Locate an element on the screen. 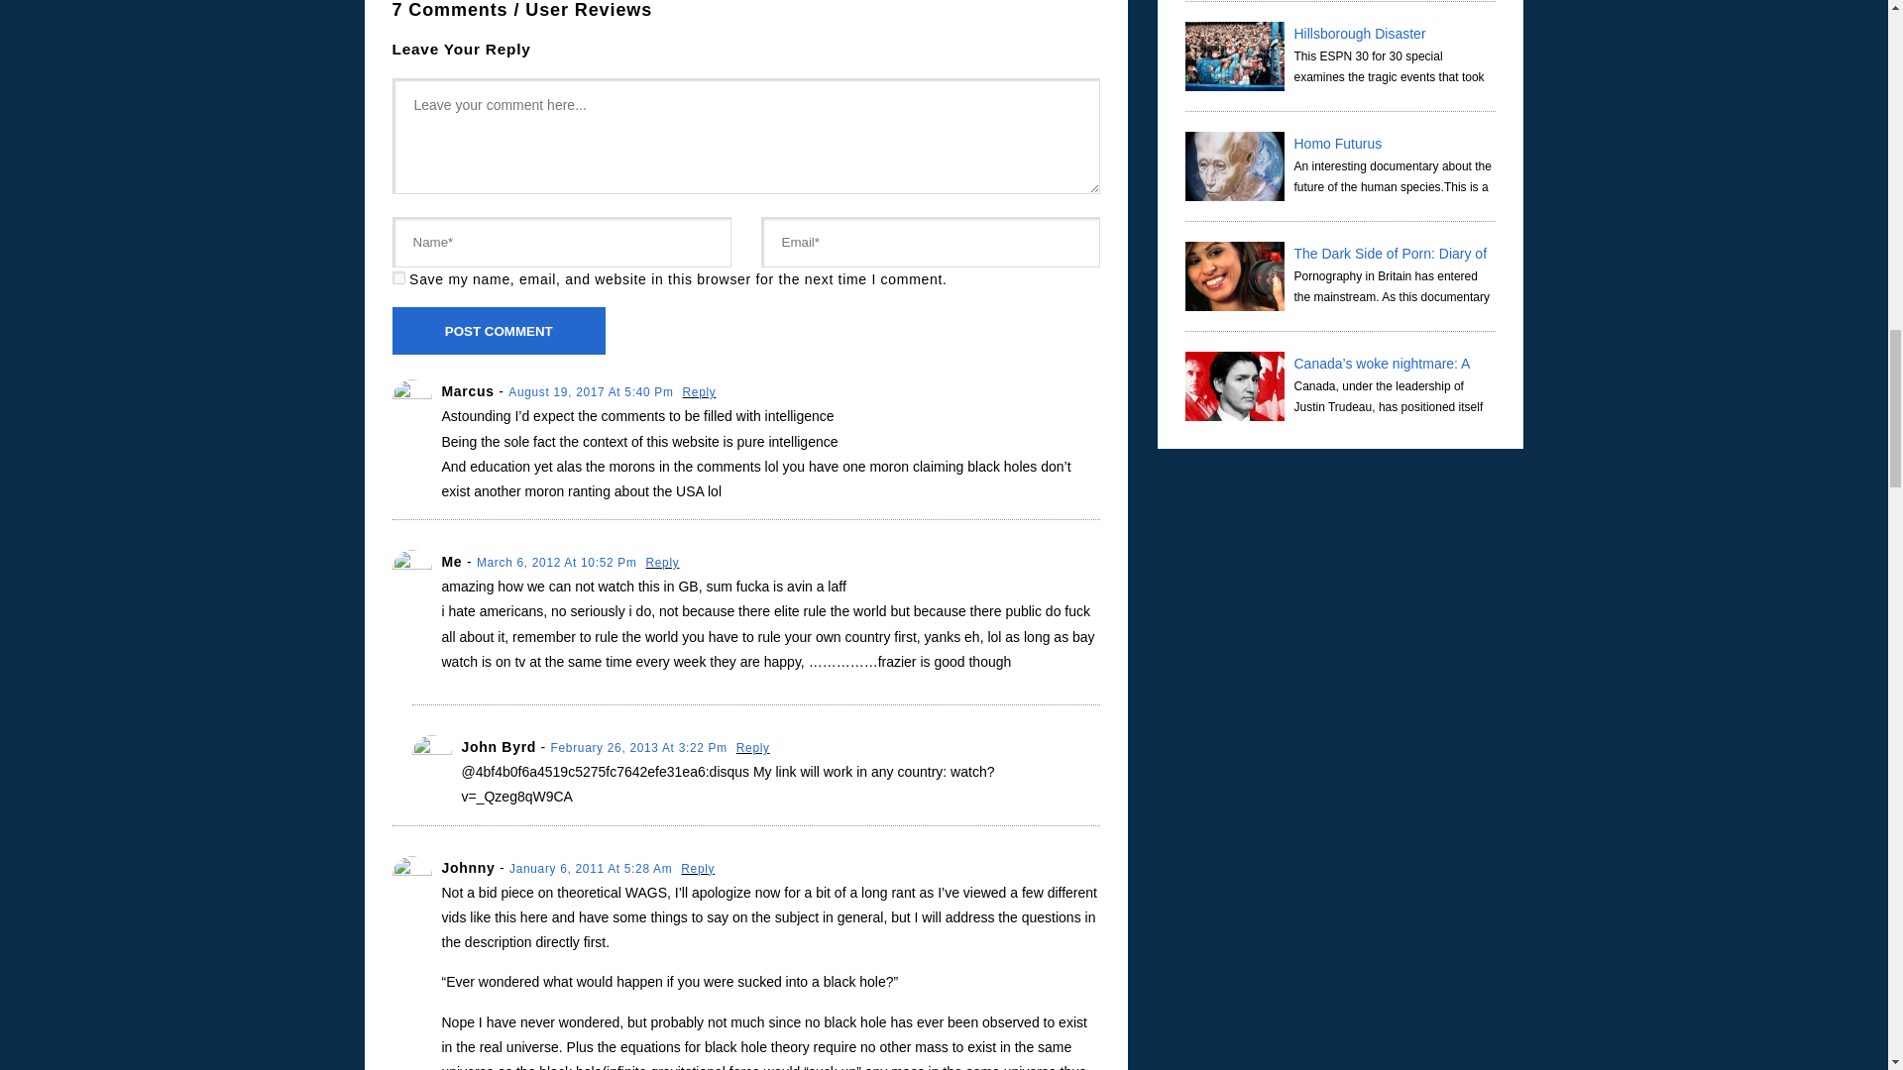 This screenshot has height=1070, width=1903. February 26, 2013 At 3:22 Pm is located at coordinates (640, 748).